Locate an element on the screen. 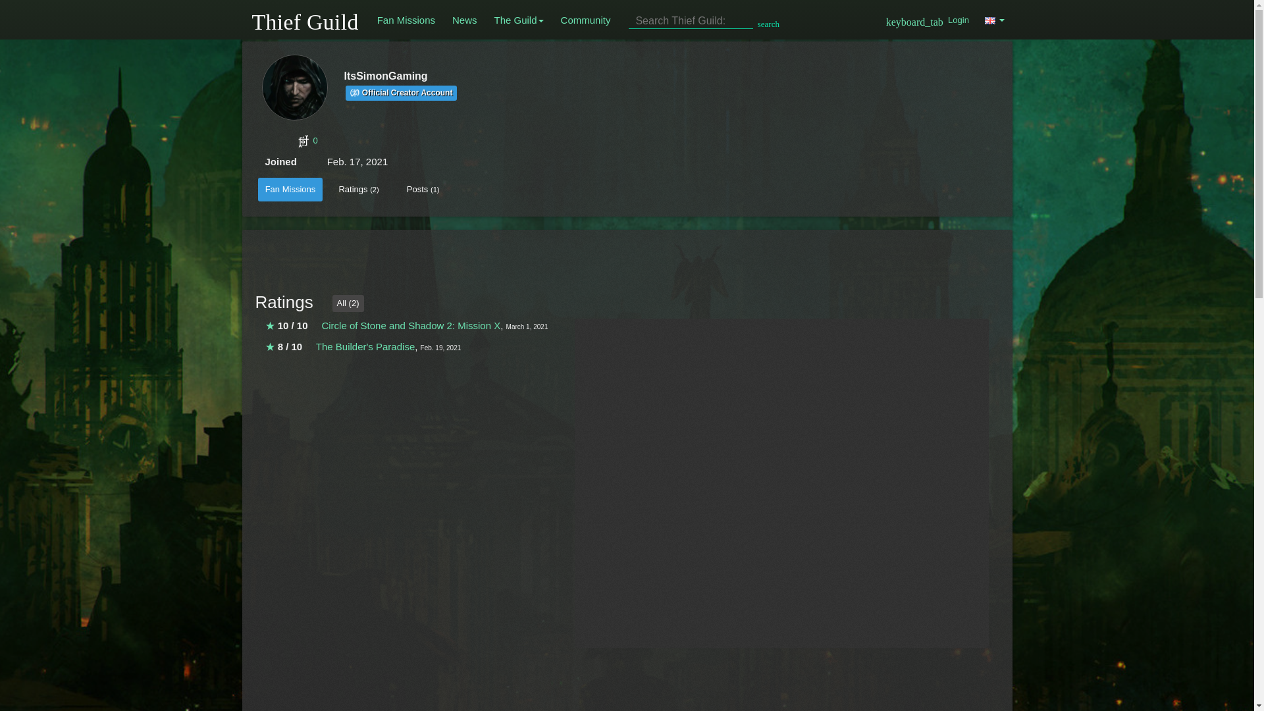 The height and width of the screenshot is (711, 1264). Fan Missions is located at coordinates (290, 190).